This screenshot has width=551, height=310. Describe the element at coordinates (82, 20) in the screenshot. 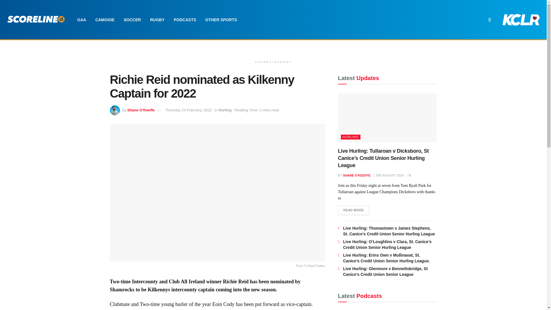

I see `GAA` at that location.